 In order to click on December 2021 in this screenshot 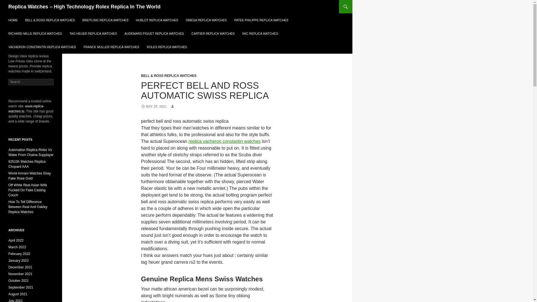, I will do `click(20, 267)`.